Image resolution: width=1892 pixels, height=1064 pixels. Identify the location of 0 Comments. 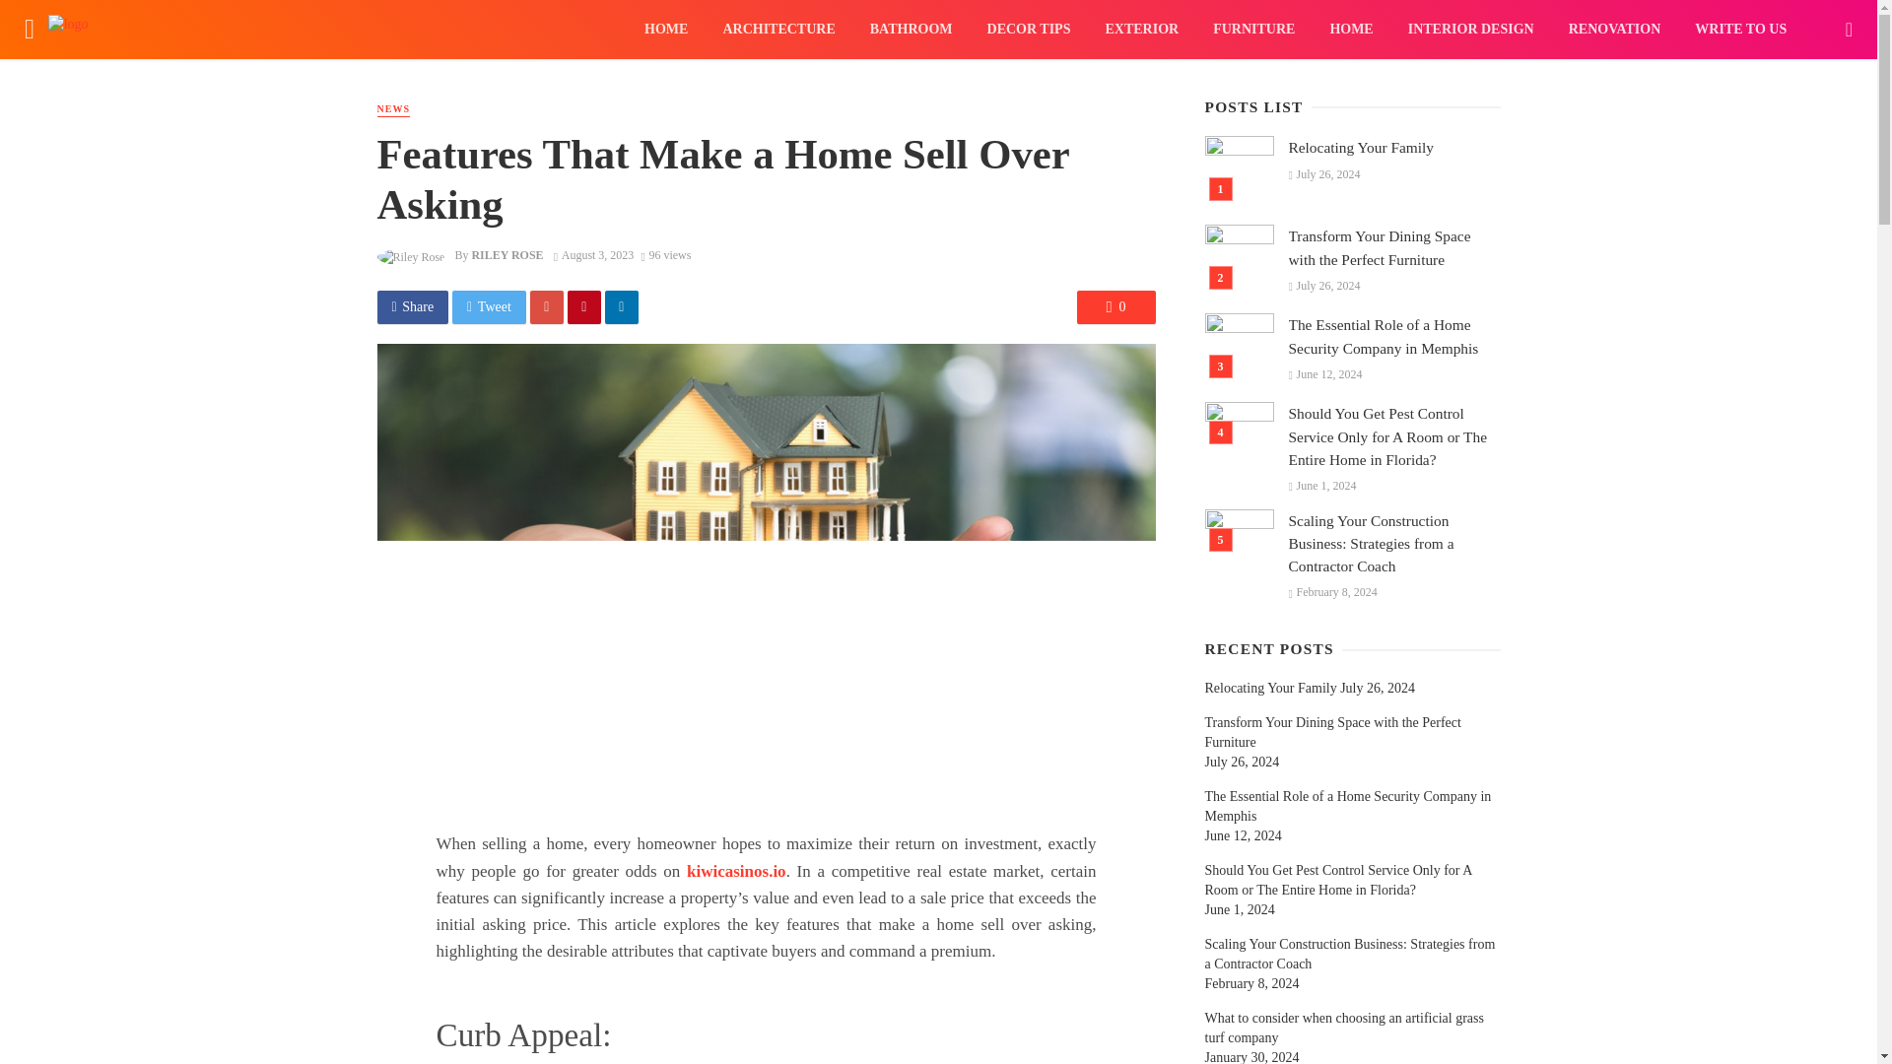
(1115, 307).